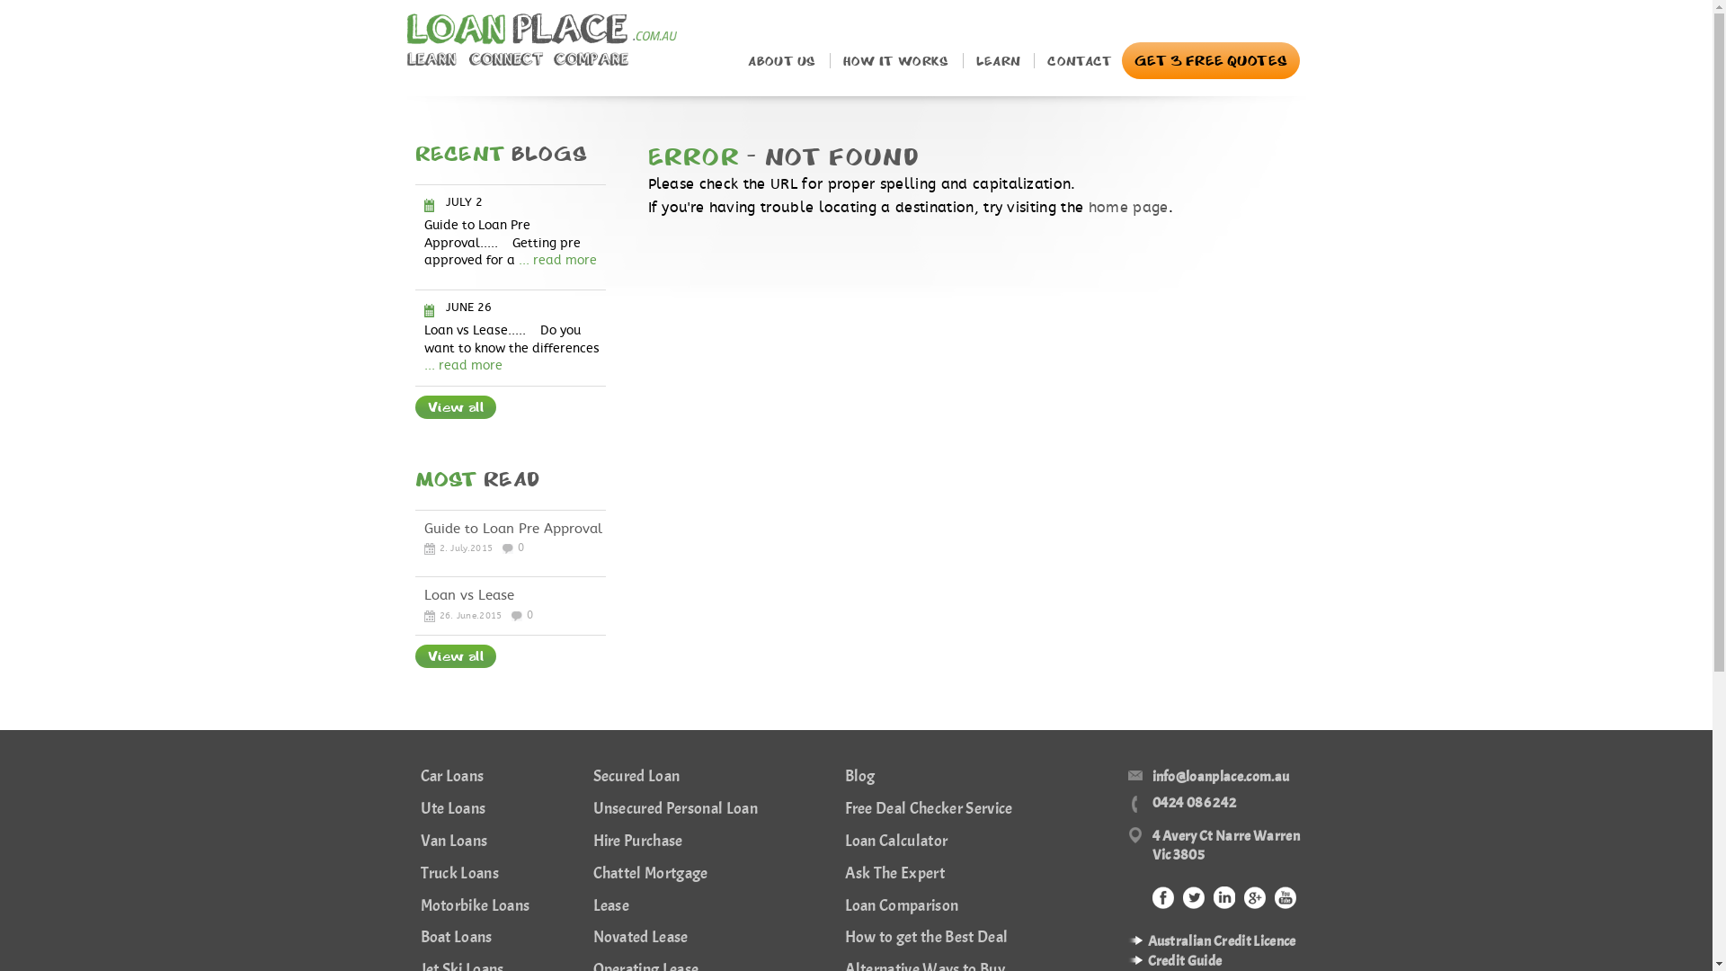  I want to click on View all, so click(457, 407).